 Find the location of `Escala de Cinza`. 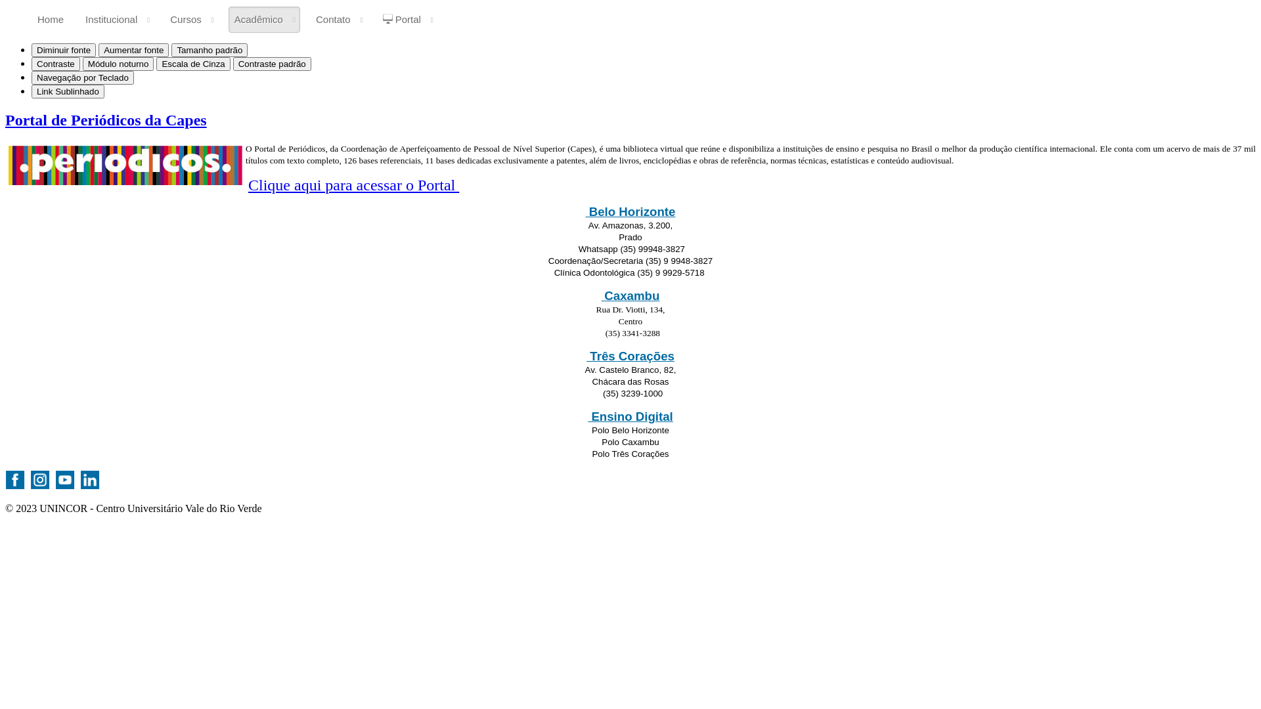

Escala de Cinza is located at coordinates (193, 64).